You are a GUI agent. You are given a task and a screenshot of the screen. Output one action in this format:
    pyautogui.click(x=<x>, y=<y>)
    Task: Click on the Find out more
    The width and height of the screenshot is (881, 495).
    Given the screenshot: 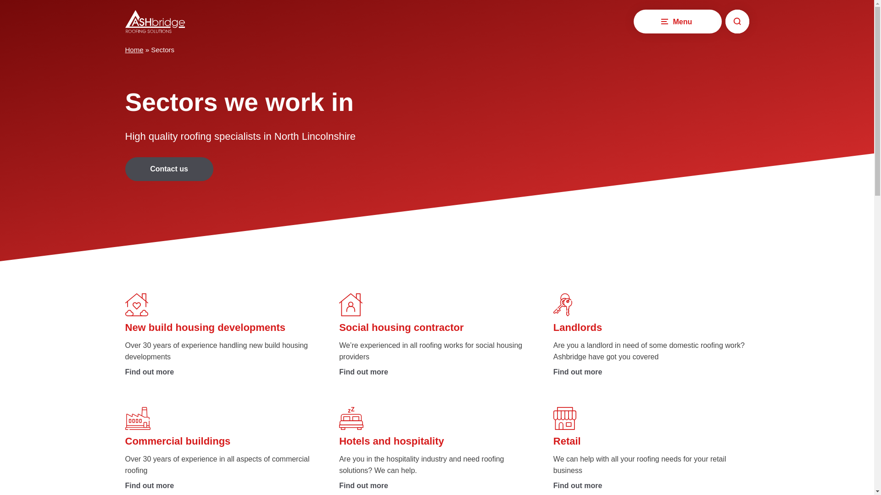 What is the action you would take?
    pyautogui.click(x=651, y=485)
    